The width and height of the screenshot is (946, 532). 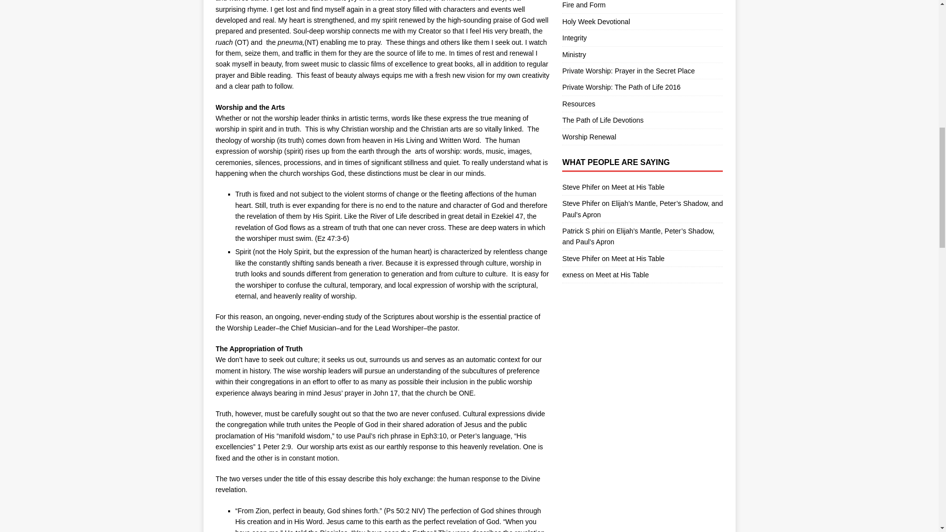 I want to click on Fire and Form, so click(x=642, y=6).